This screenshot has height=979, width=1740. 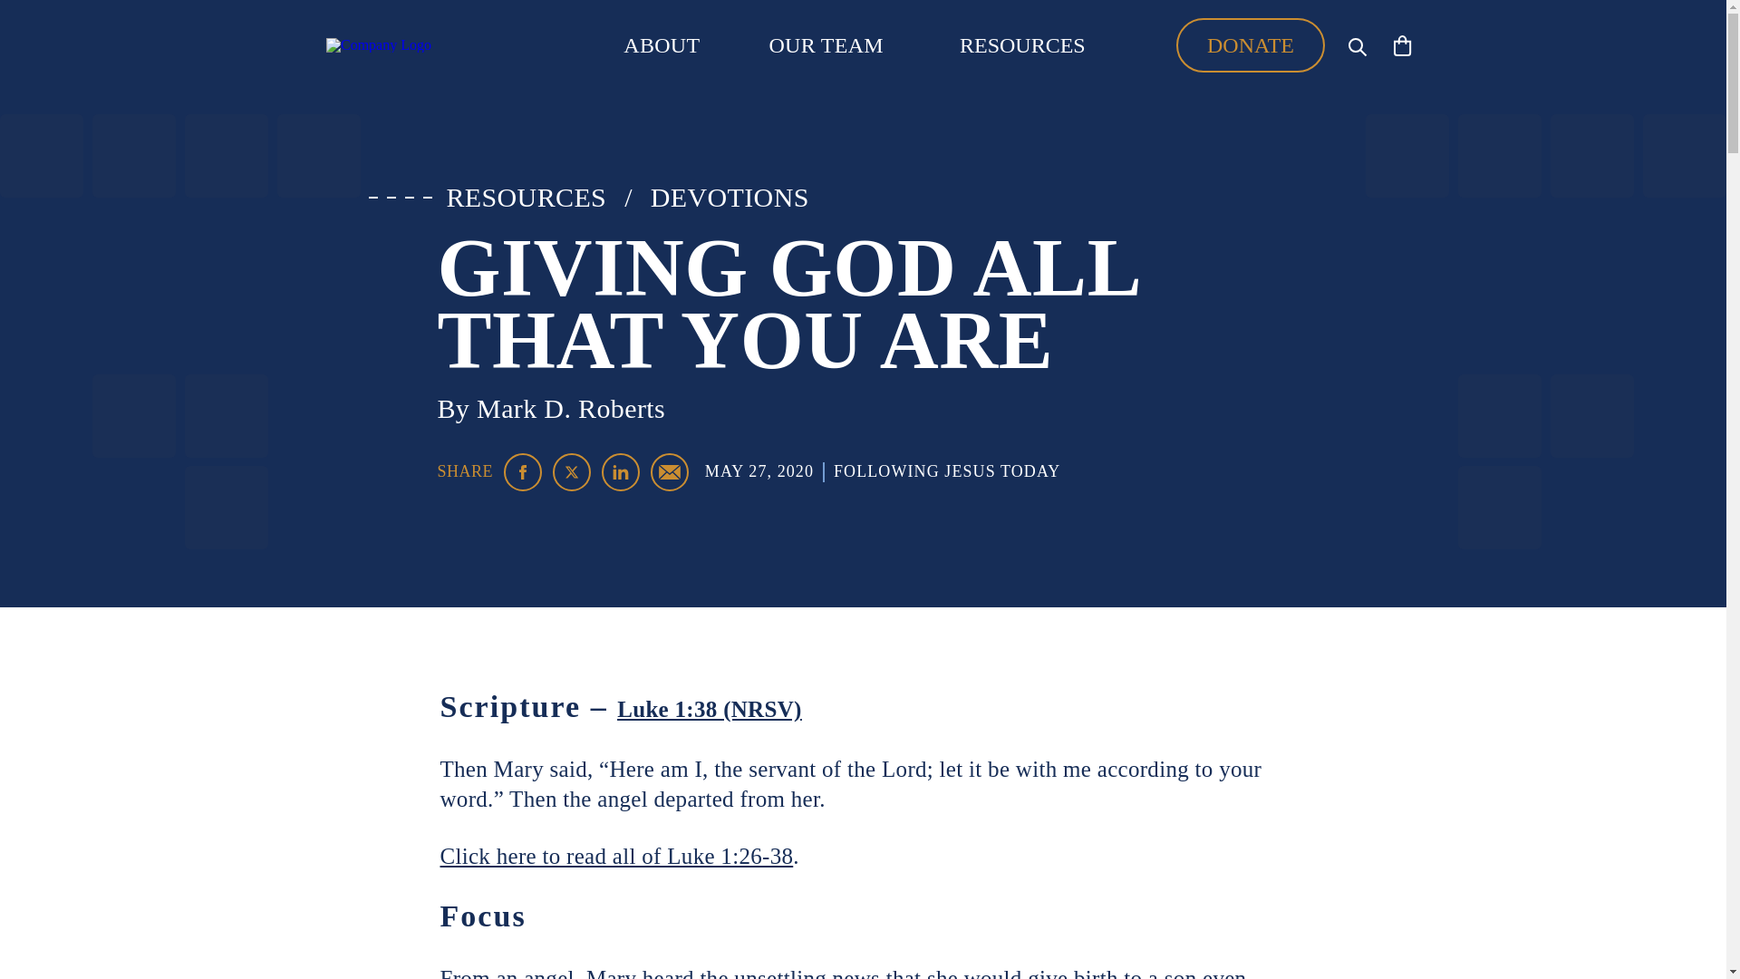 I want to click on RESOURCES, so click(x=526, y=198).